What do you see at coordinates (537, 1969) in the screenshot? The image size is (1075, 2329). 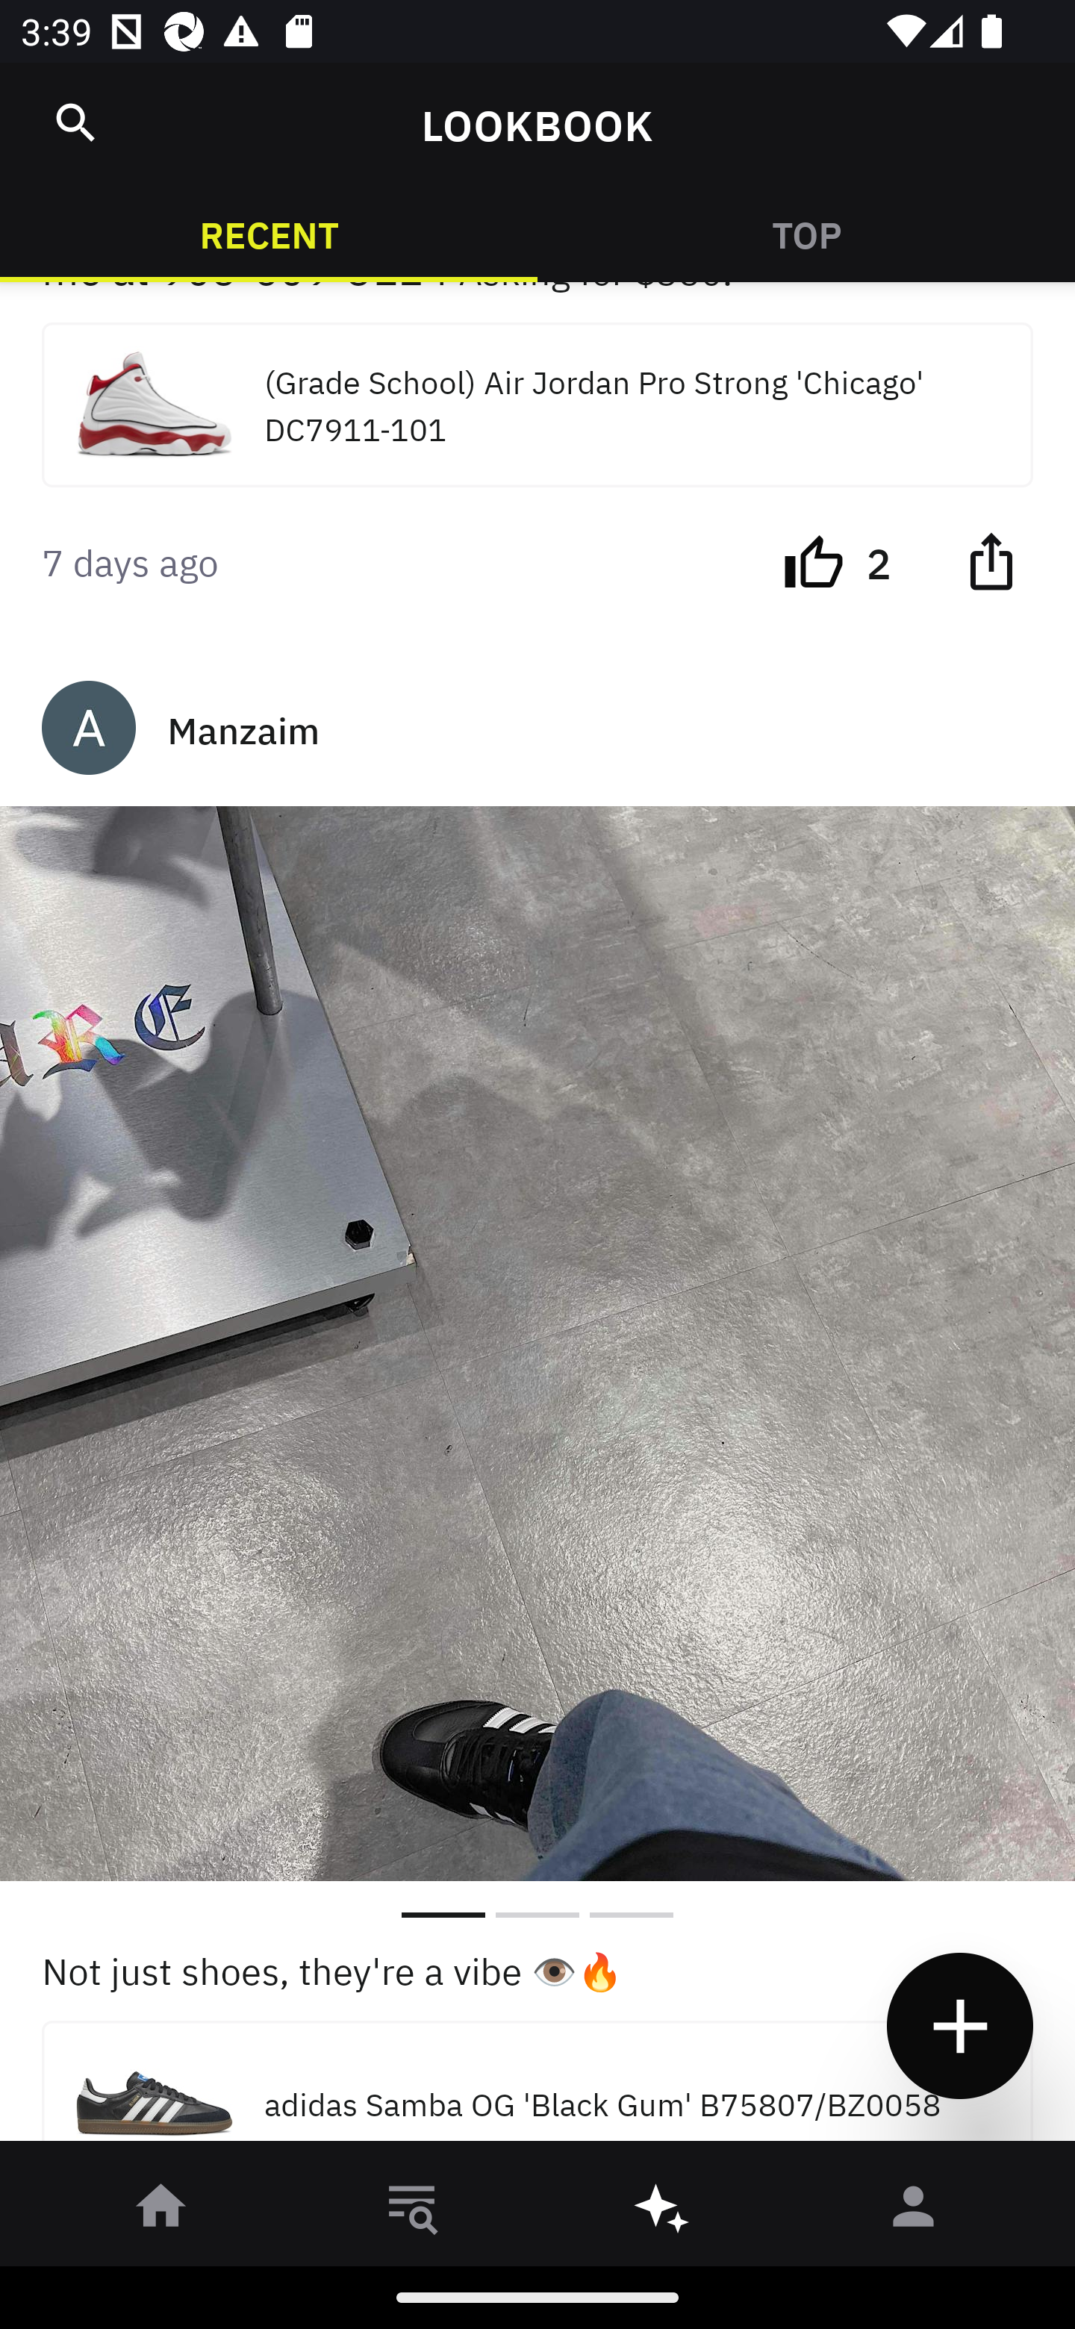 I see `Not just shoes, they're a vibe 👁️🔥` at bounding box center [537, 1969].